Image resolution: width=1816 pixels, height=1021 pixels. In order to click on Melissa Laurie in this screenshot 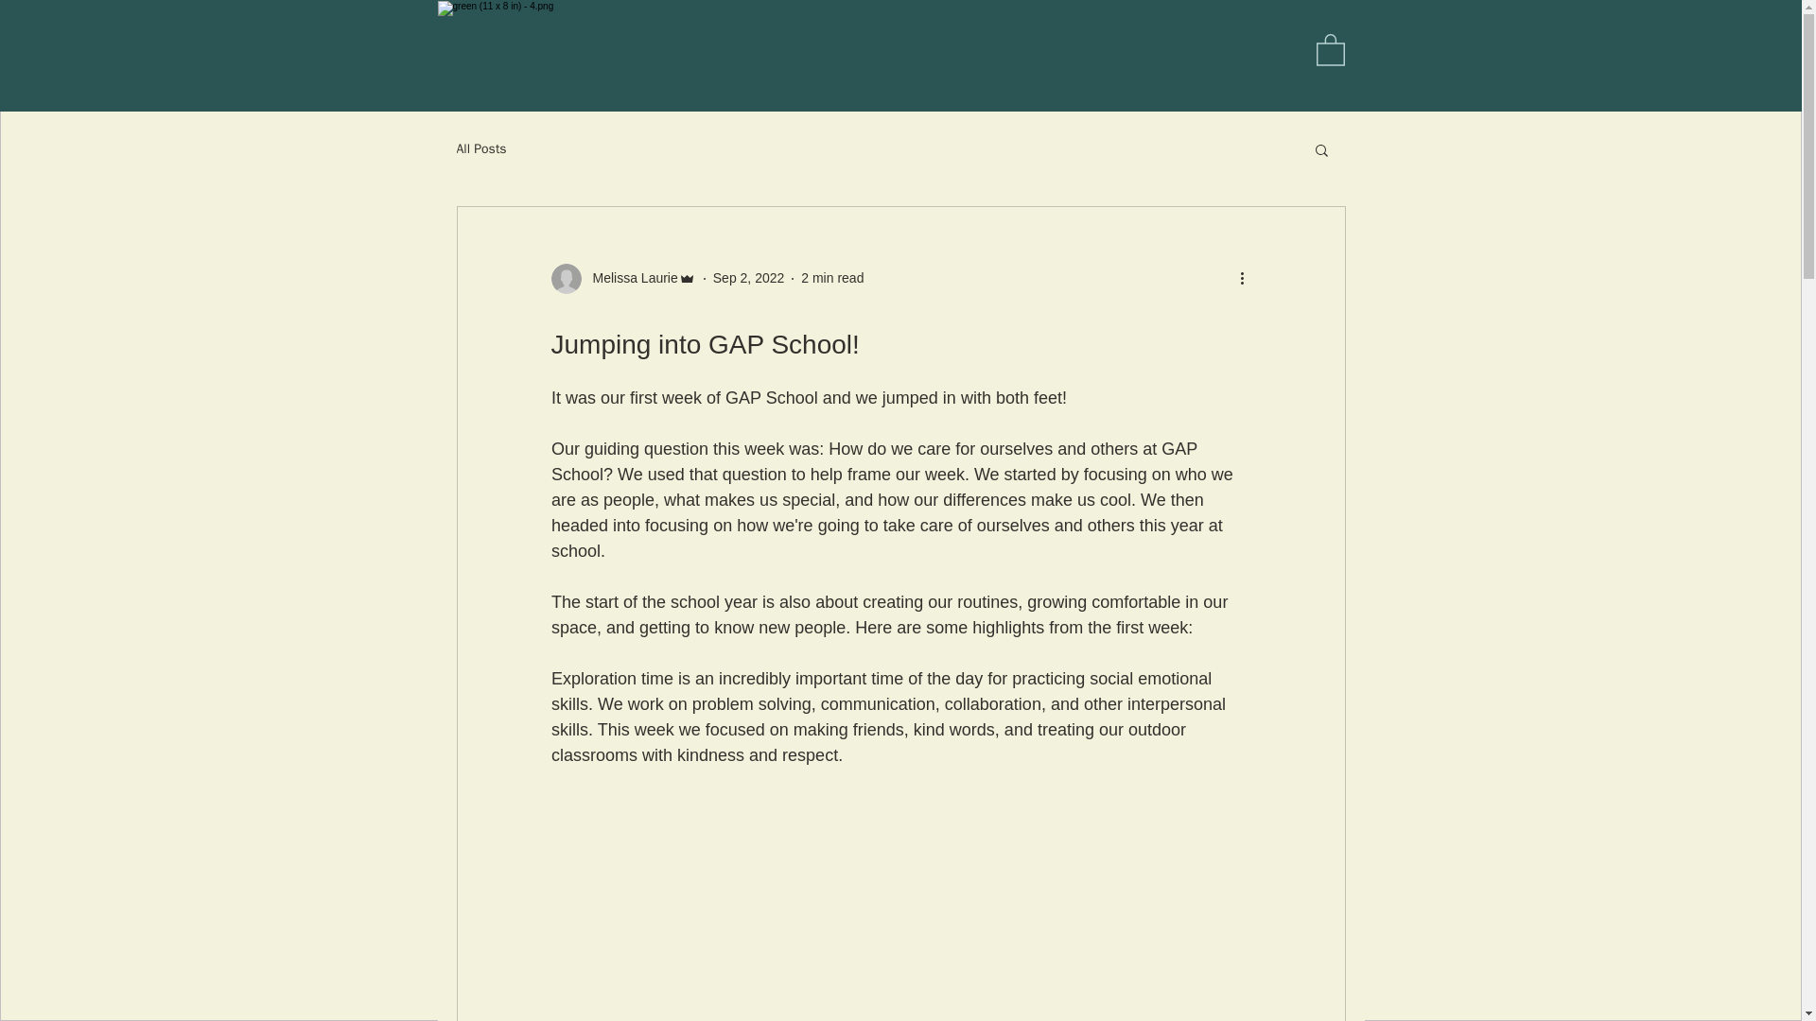, I will do `click(629, 278)`.